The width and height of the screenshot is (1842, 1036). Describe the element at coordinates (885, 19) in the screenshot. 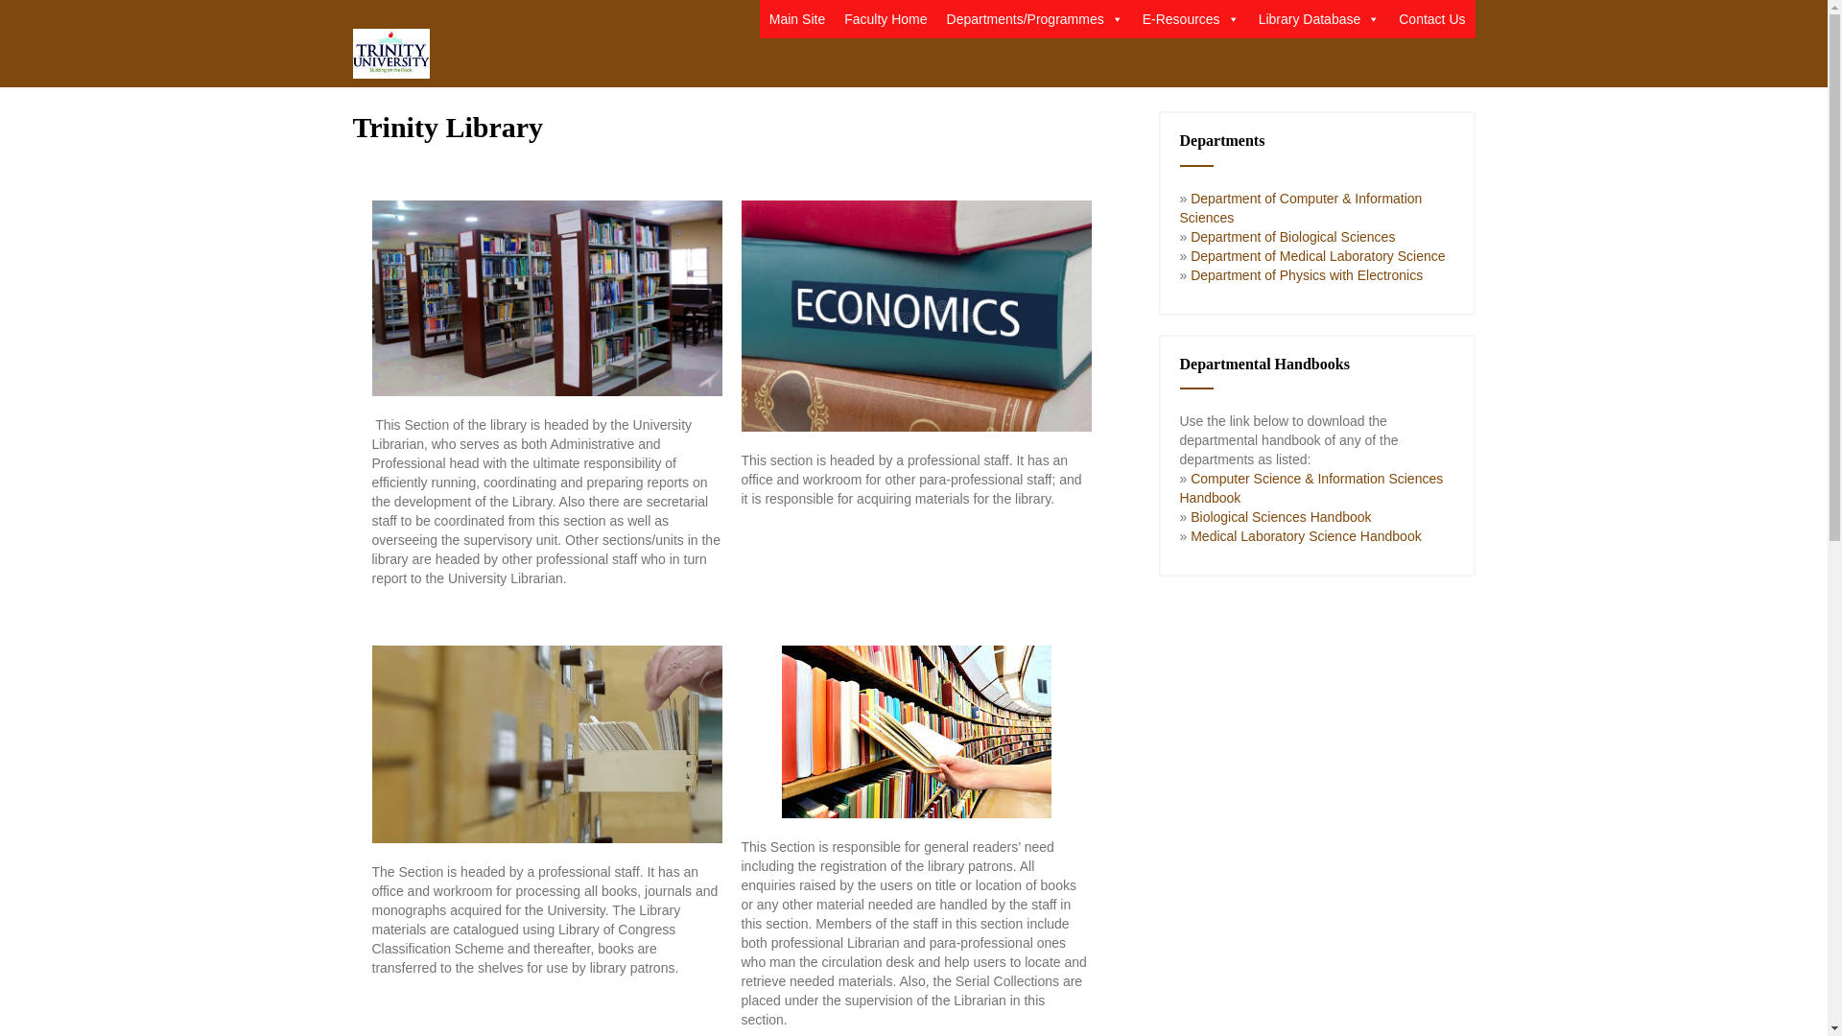

I see `Faculty Home` at that location.